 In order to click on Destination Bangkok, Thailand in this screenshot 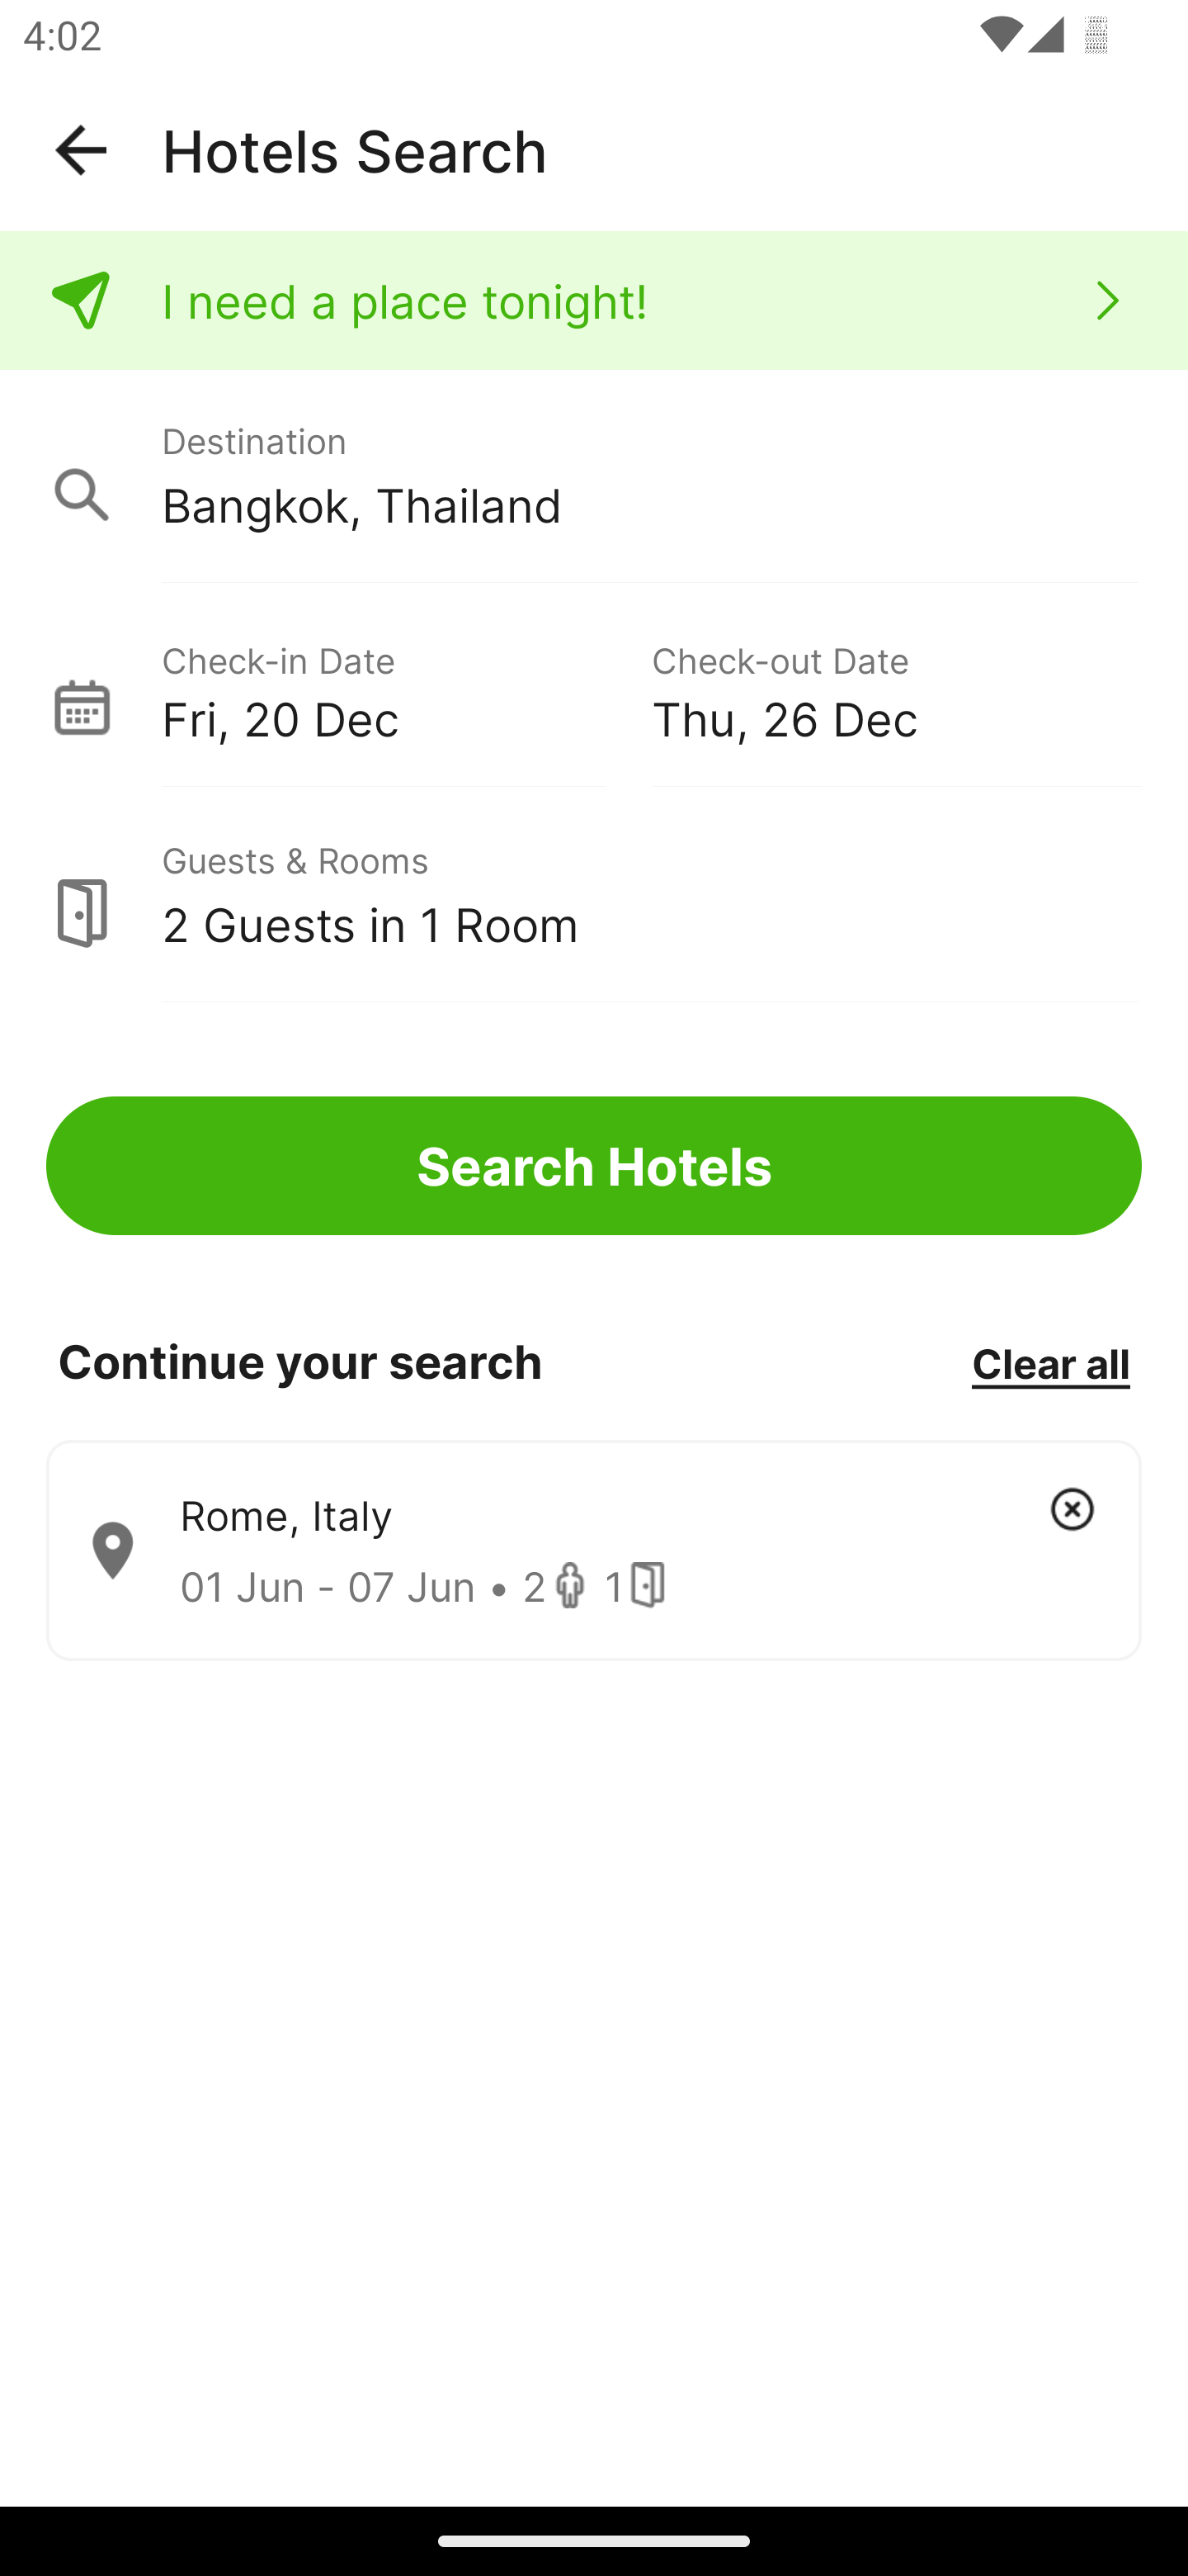, I will do `click(594, 477)`.